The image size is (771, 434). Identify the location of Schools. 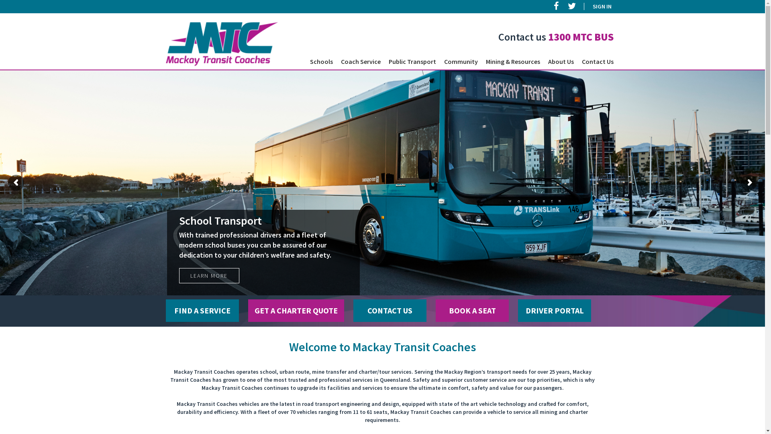
(321, 61).